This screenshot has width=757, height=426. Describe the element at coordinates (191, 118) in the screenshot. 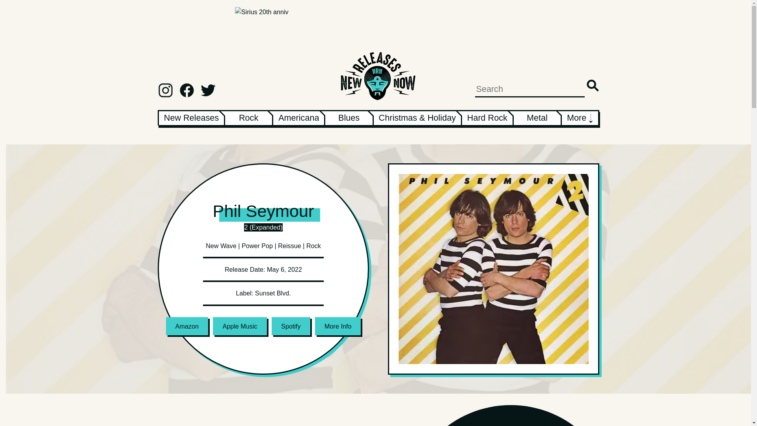

I see `New Releases` at that location.